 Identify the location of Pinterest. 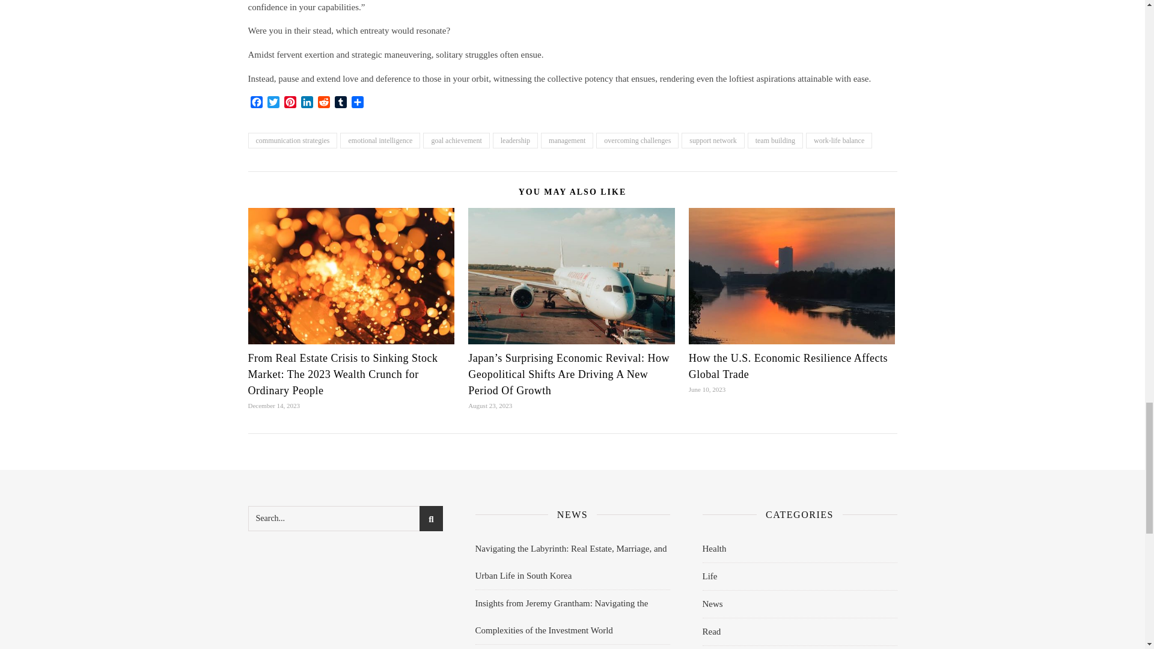
(290, 103).